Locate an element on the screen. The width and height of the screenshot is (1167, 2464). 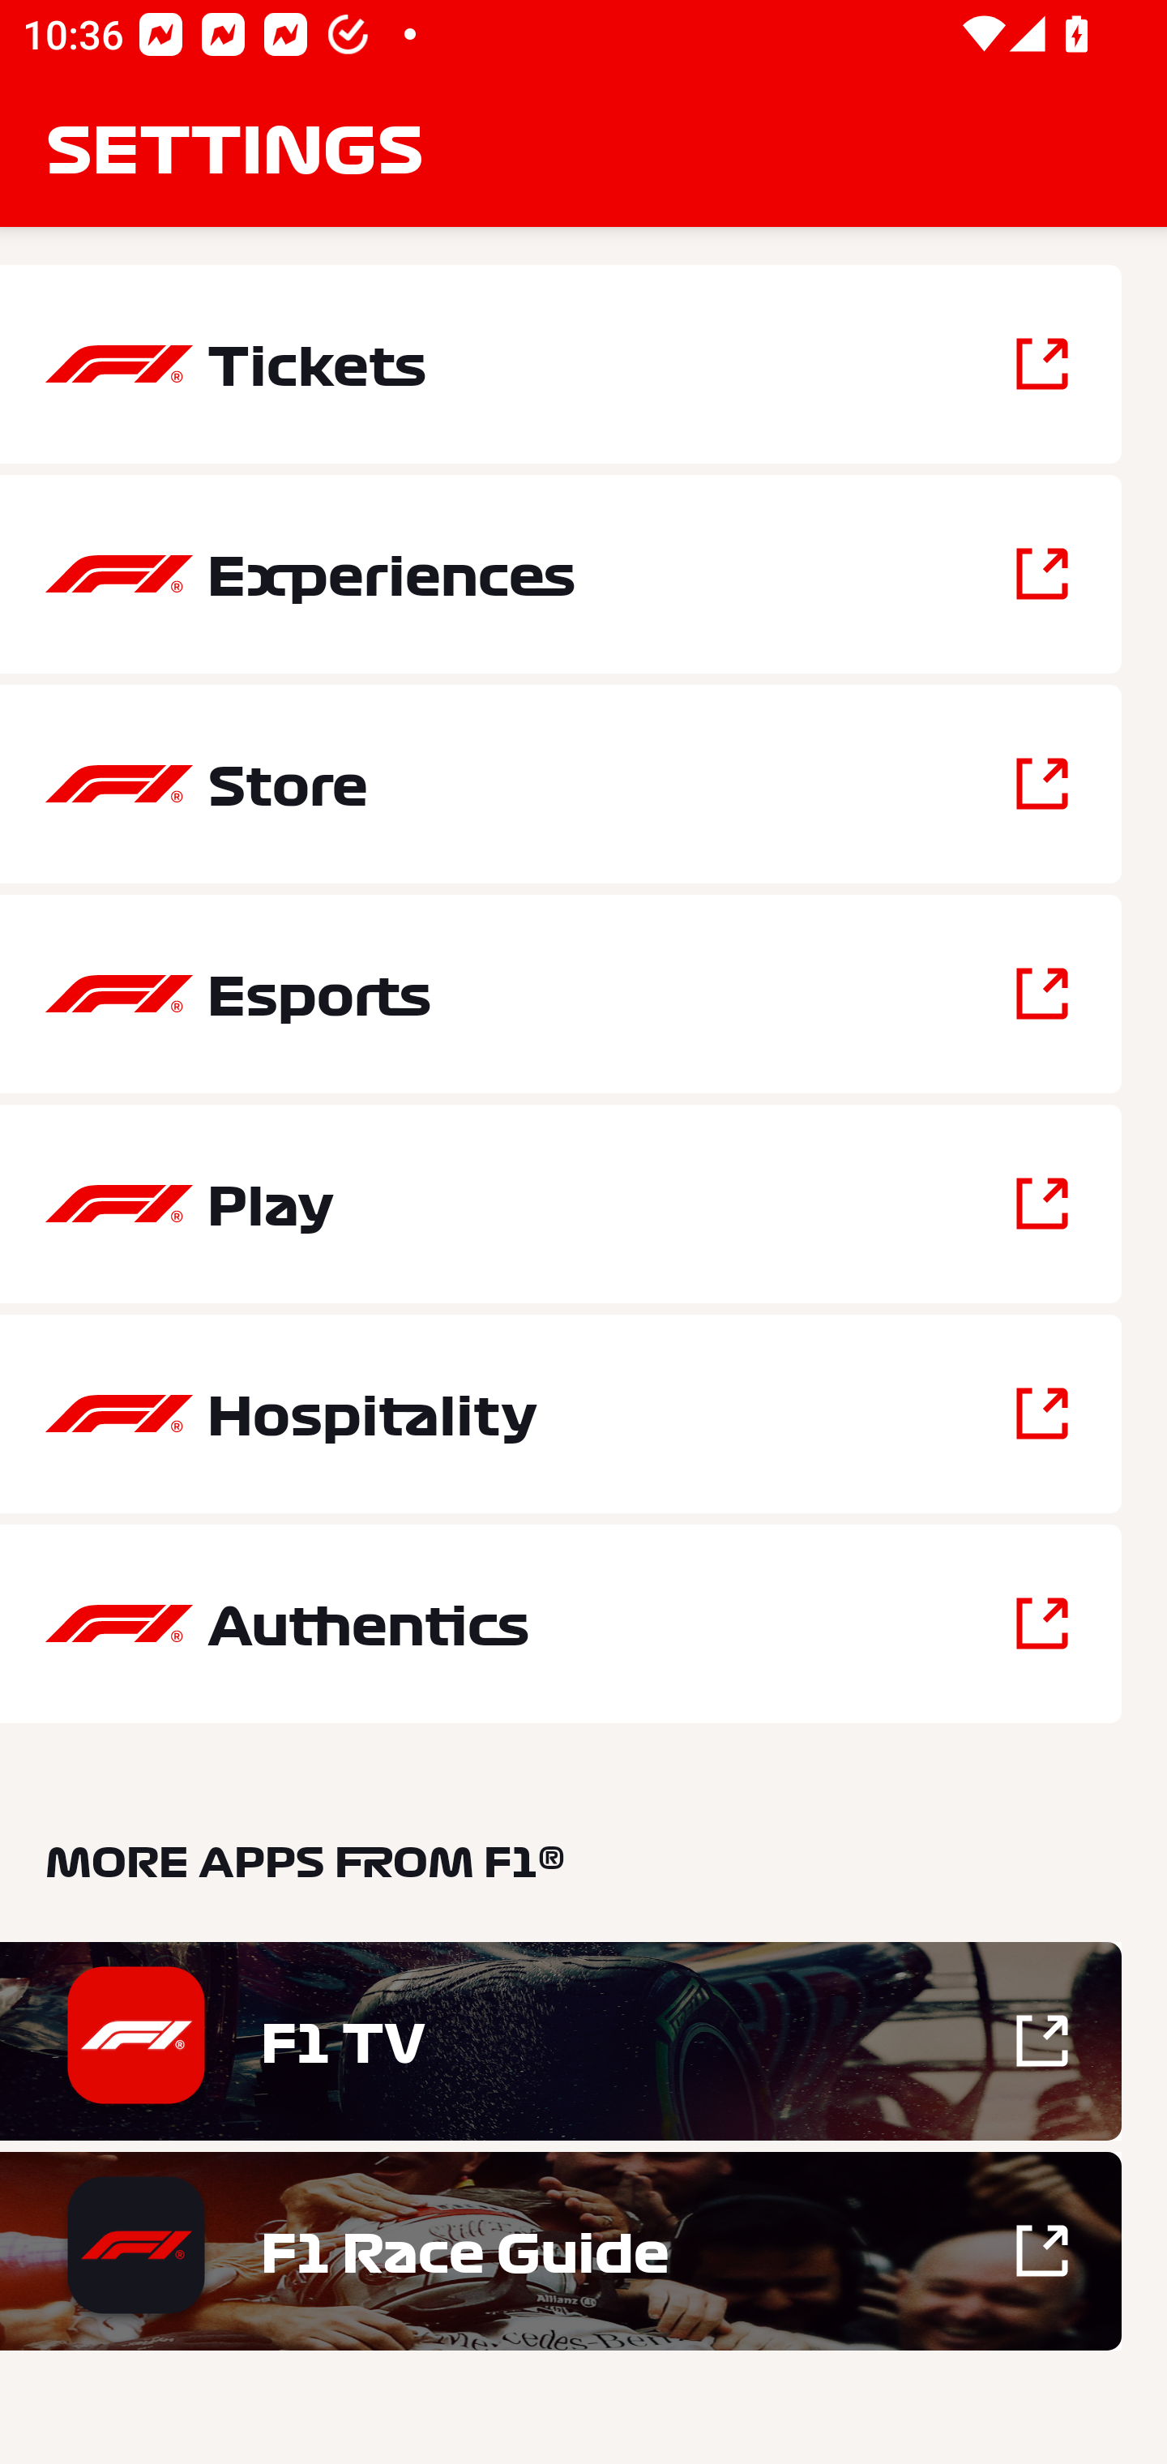
Store is located at coordinates (561, 785).